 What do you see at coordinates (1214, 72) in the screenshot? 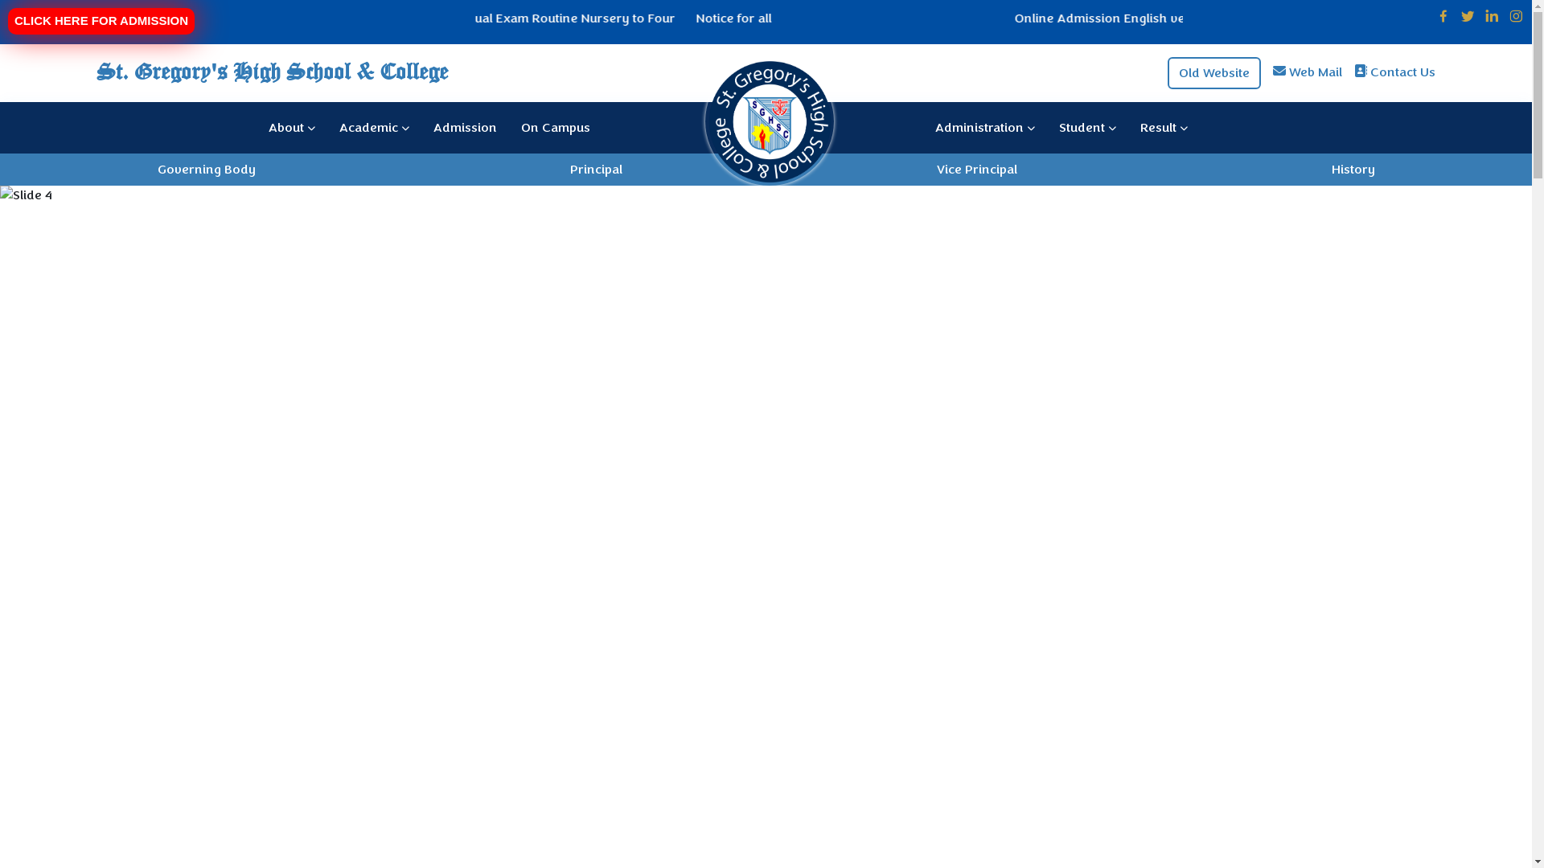
I see `Old Website` at bounding box center [1214, 72].